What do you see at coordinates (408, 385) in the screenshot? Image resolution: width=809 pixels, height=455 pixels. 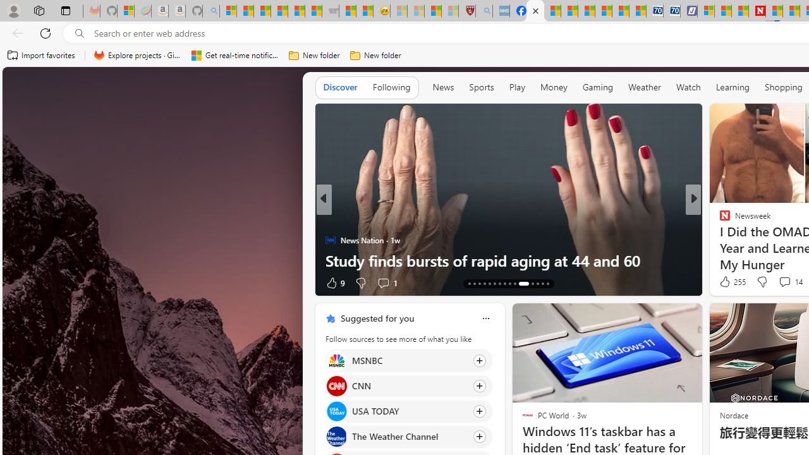 I see `Click to follow source CNN` at bounding box center [408, 385].